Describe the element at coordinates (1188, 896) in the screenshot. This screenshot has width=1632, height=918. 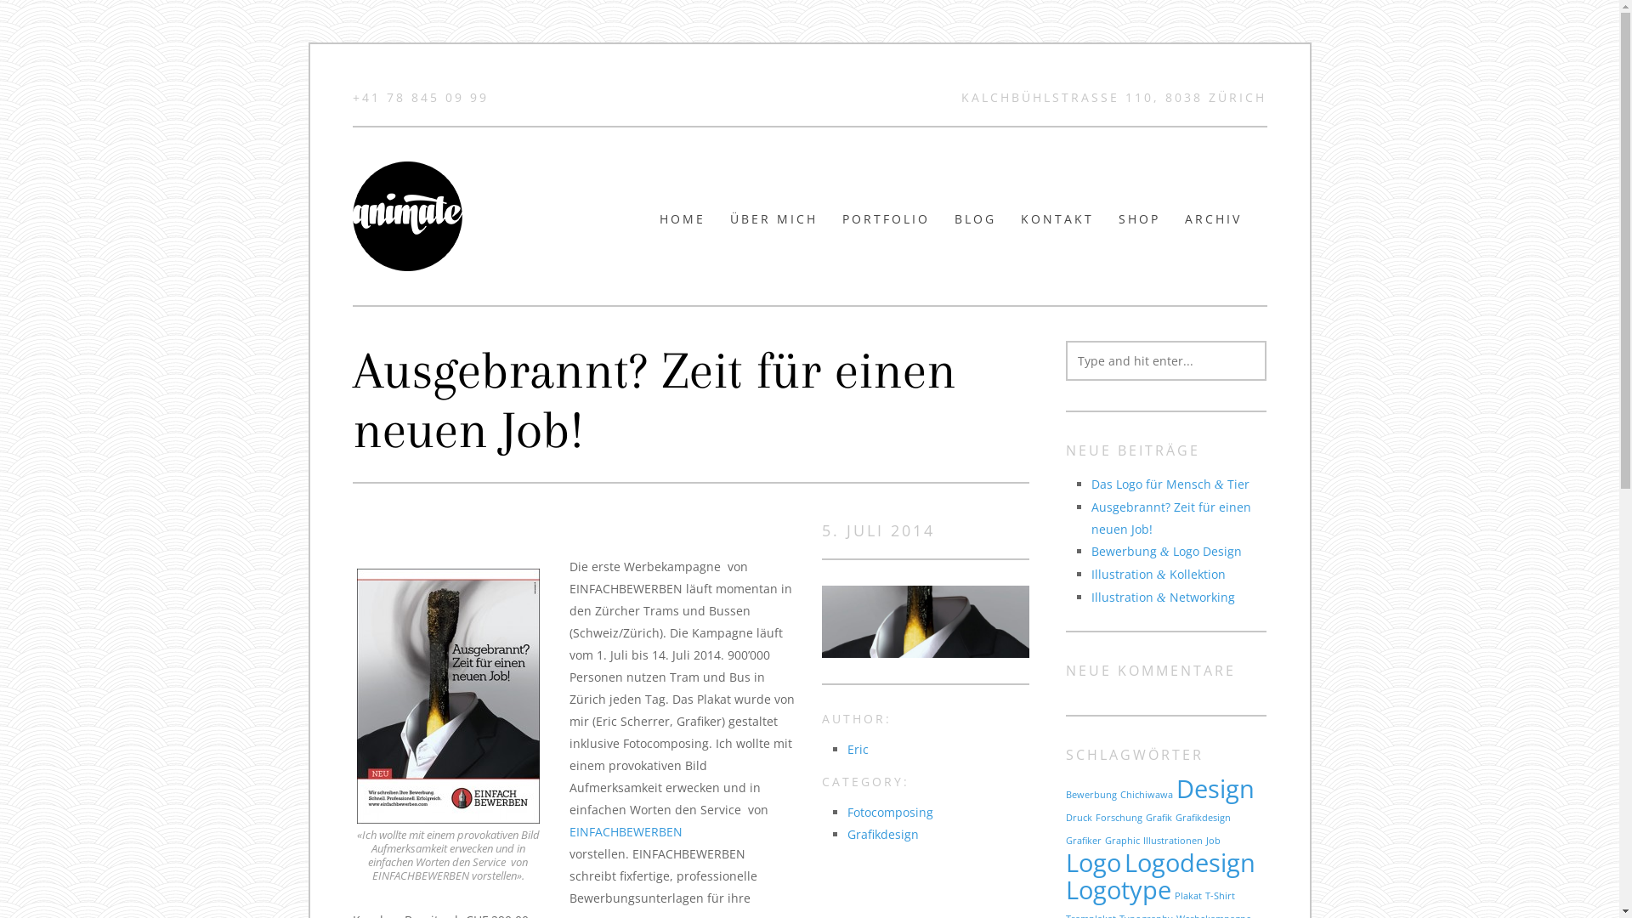
I see `Plakat` at that location.